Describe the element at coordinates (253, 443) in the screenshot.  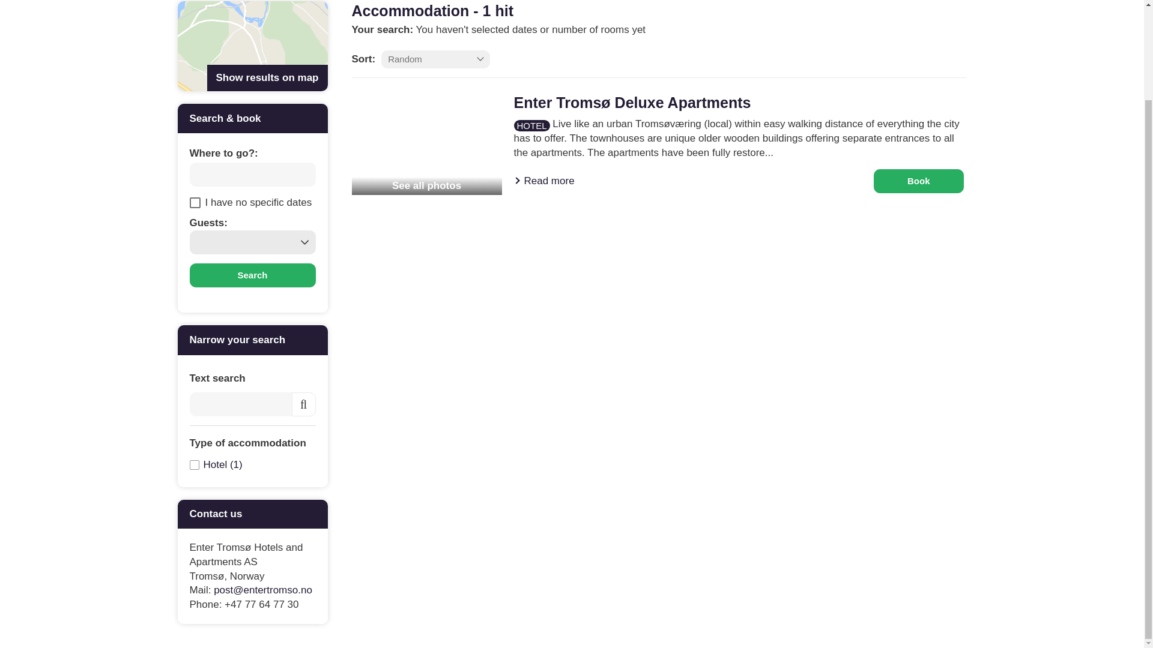
I see `Type of accommodation` at that location.